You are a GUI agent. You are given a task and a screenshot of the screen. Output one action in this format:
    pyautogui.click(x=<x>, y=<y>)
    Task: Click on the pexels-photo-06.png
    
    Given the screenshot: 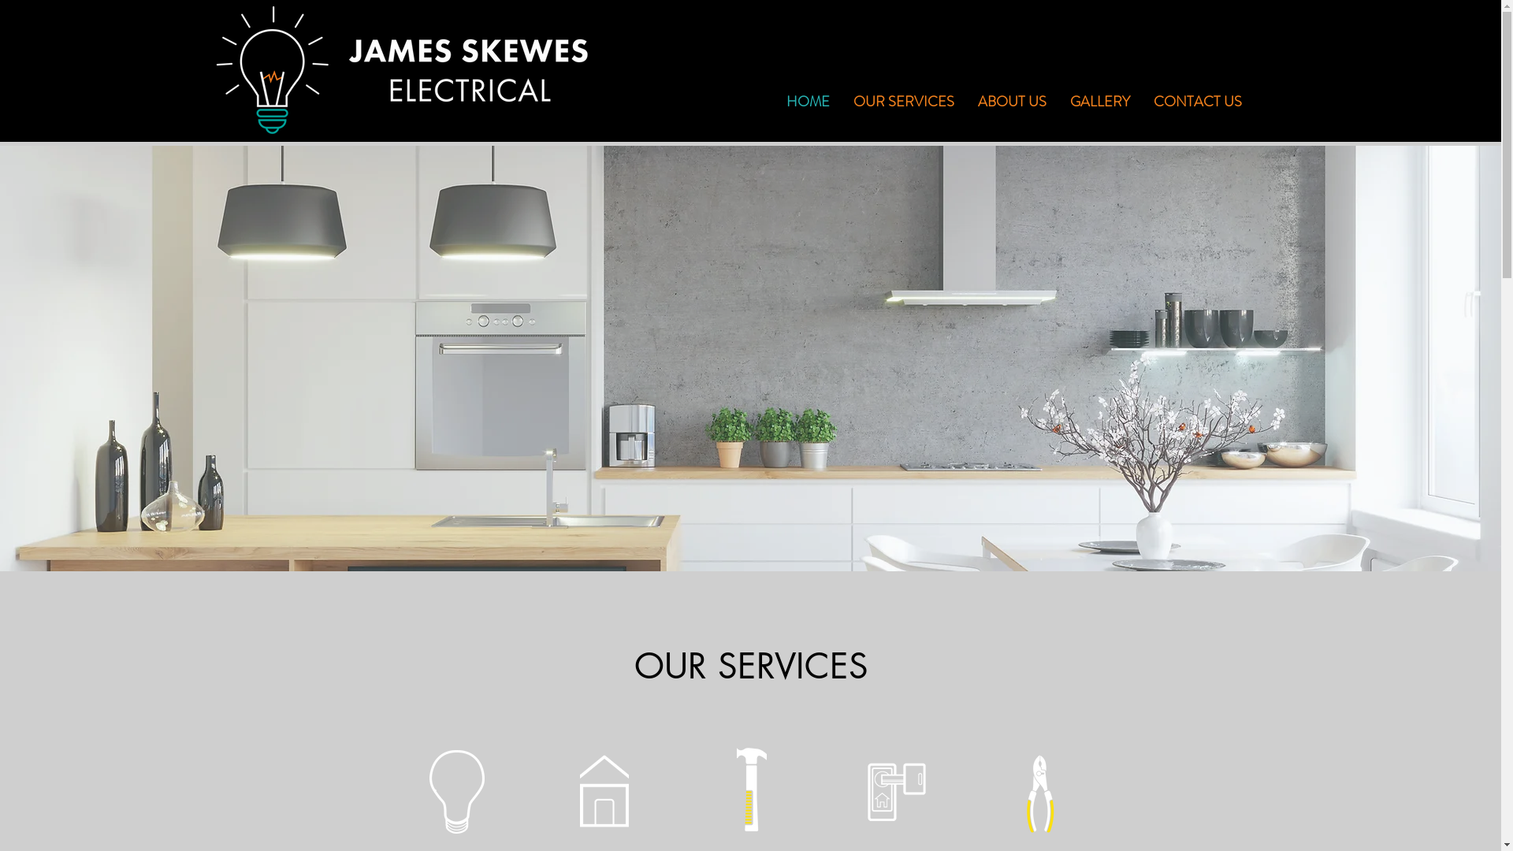 What is the action you would take?
    pyautogui.click(x=751, y=786)
    